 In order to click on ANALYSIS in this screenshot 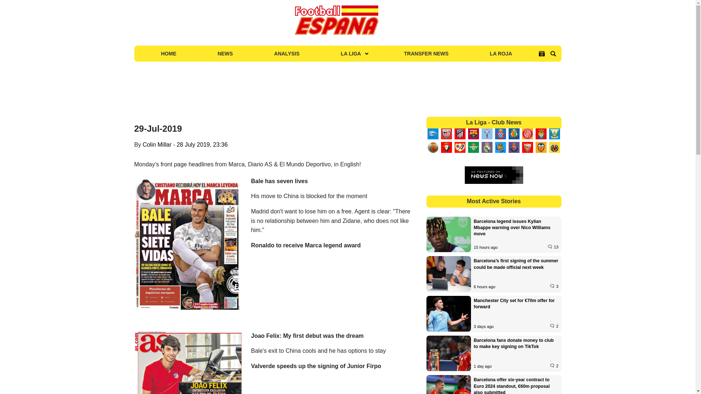, I will do `click(287, 53)`.